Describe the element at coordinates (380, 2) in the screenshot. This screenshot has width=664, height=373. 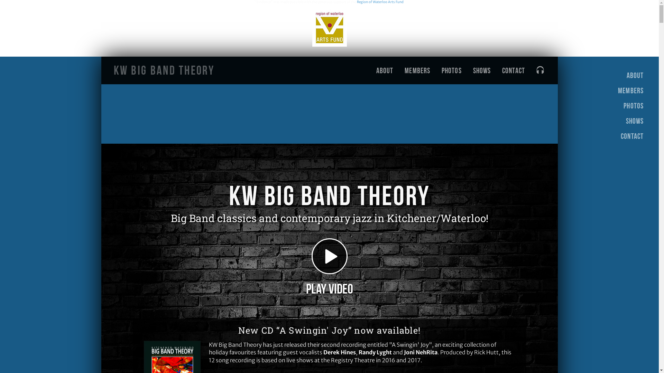
I see `Region of Waterloo Arts Fund` at that location.